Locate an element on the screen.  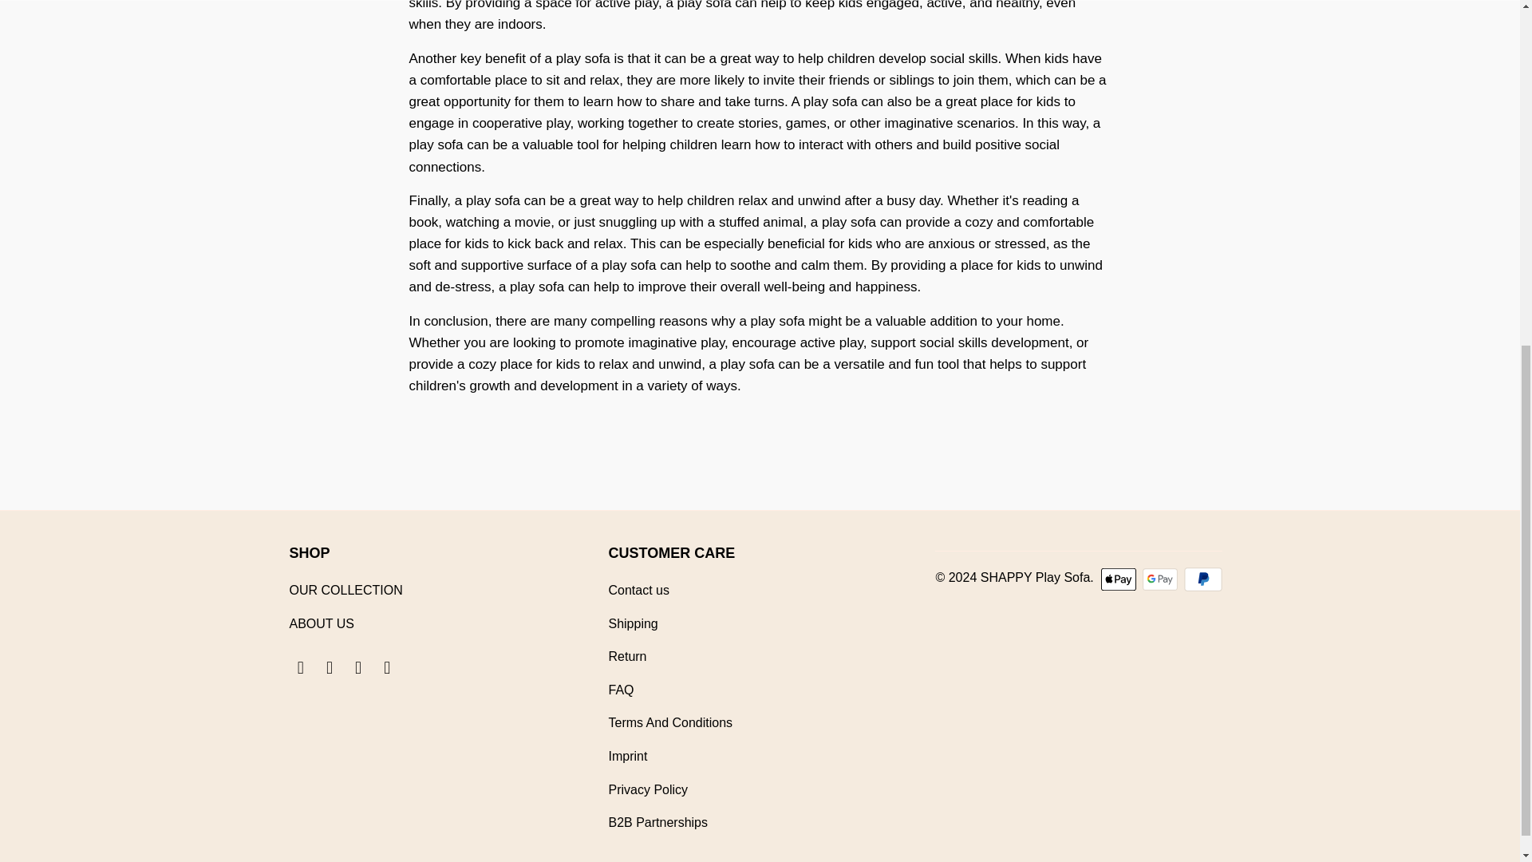
Email SHAPPY Play Sofa is located at coordinates (388, 667).